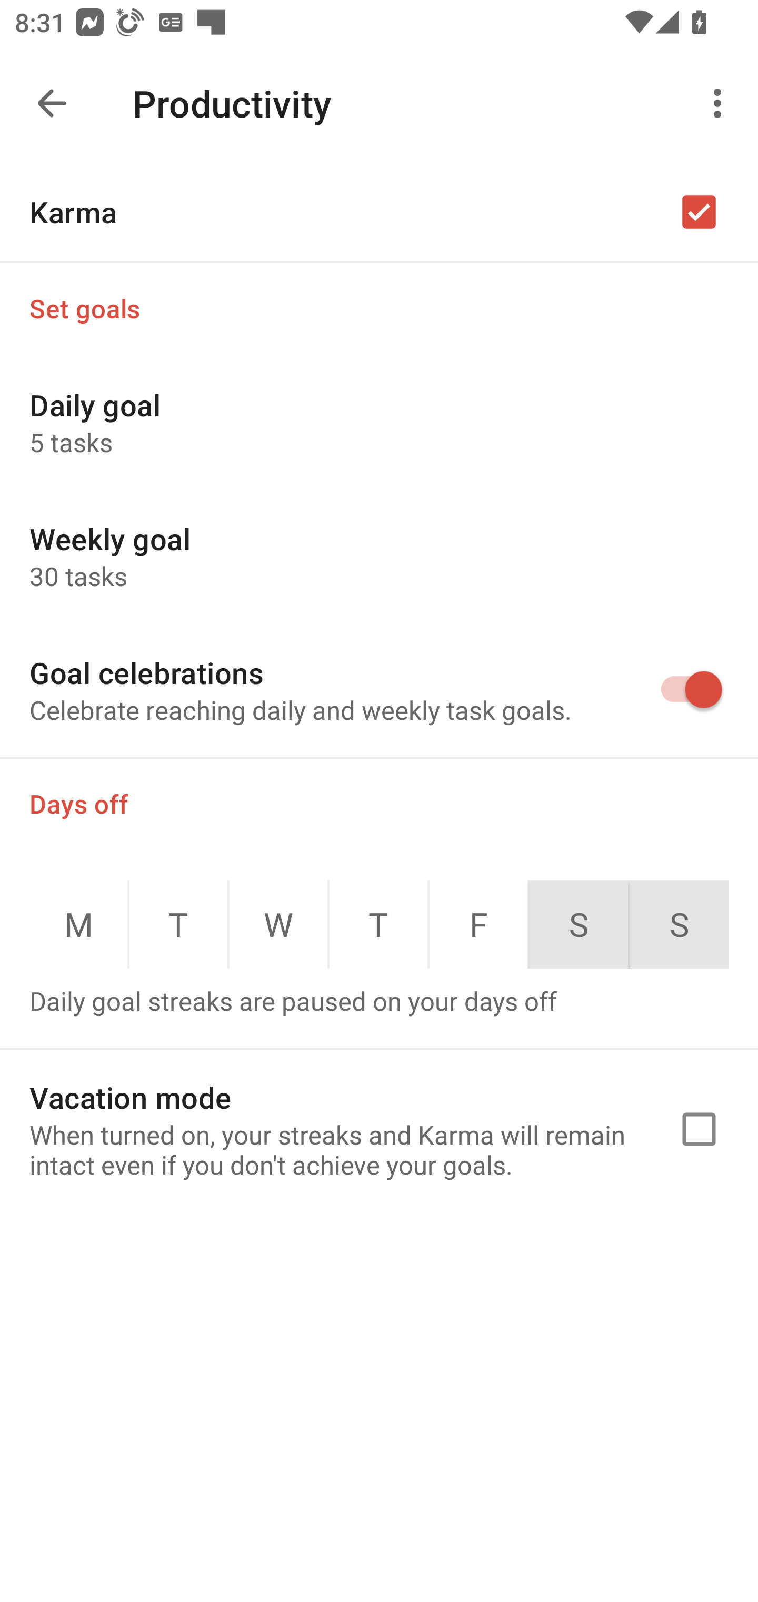 The image size is (758, 1602). Describe the element at coordinates (379, 422) in the screenshot. I see `Daily goal 5 tasks` at that location.